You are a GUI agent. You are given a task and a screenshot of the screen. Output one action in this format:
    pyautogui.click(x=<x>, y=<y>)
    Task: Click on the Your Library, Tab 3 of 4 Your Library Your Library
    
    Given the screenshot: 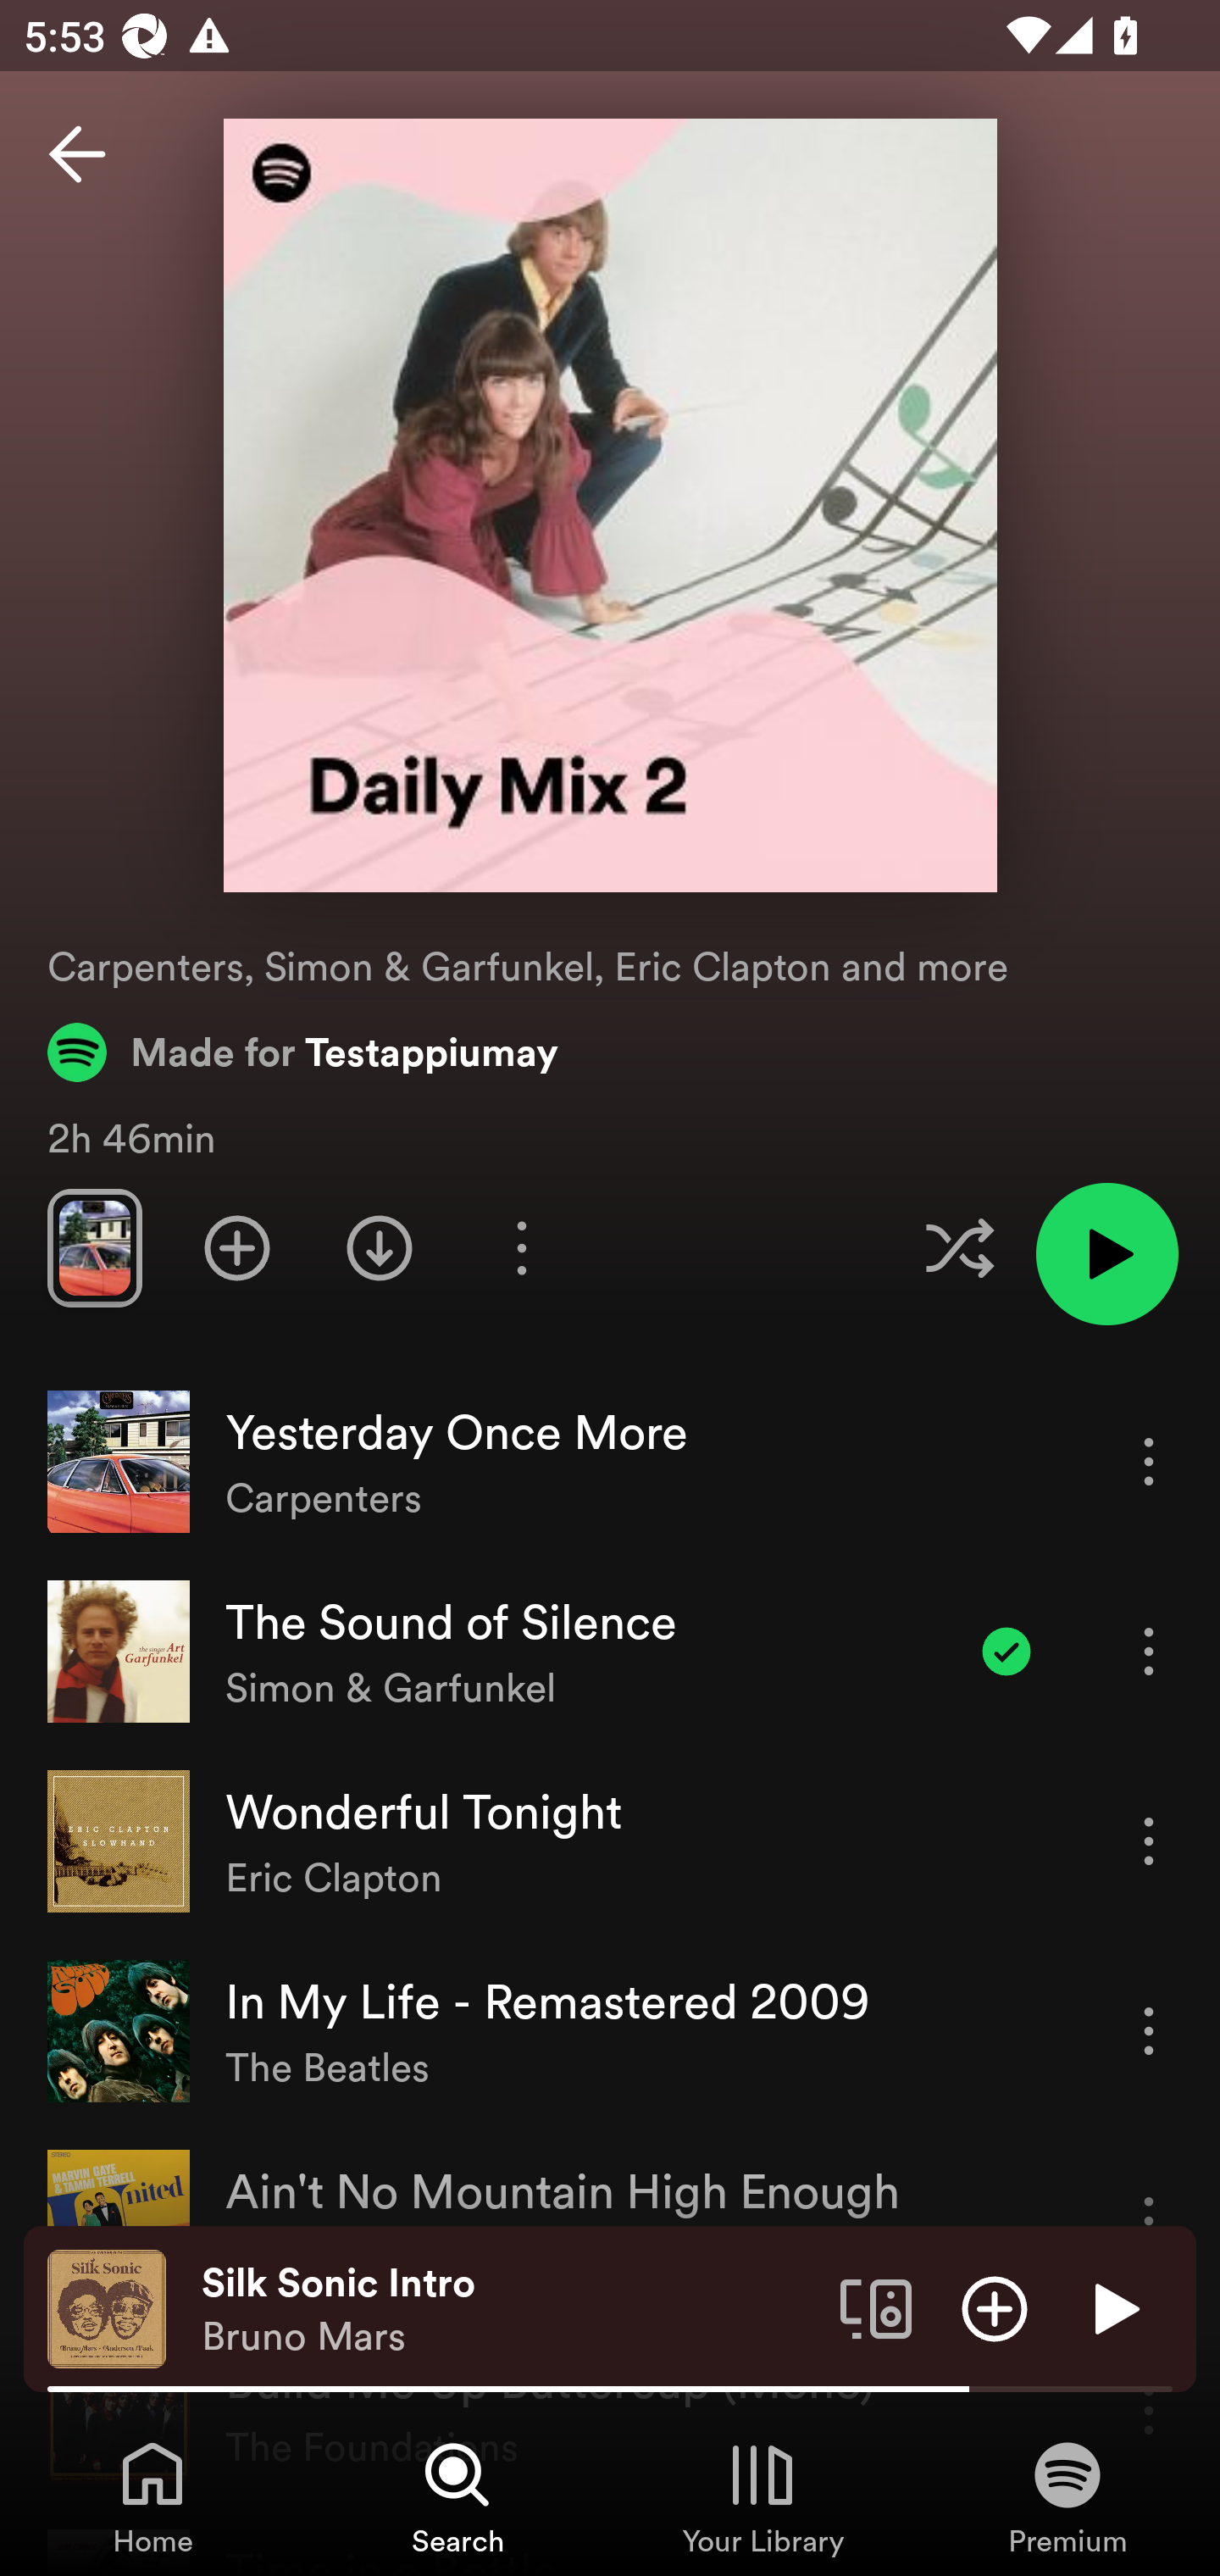 What is the action you would take?
    pyautogui.click(x=762, y=2496)
    